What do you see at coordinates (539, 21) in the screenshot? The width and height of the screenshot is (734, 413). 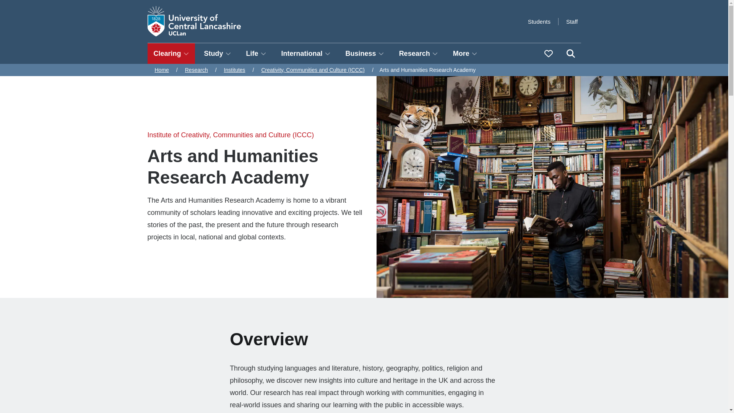 I see `Students` at bounding box center [539, 21].